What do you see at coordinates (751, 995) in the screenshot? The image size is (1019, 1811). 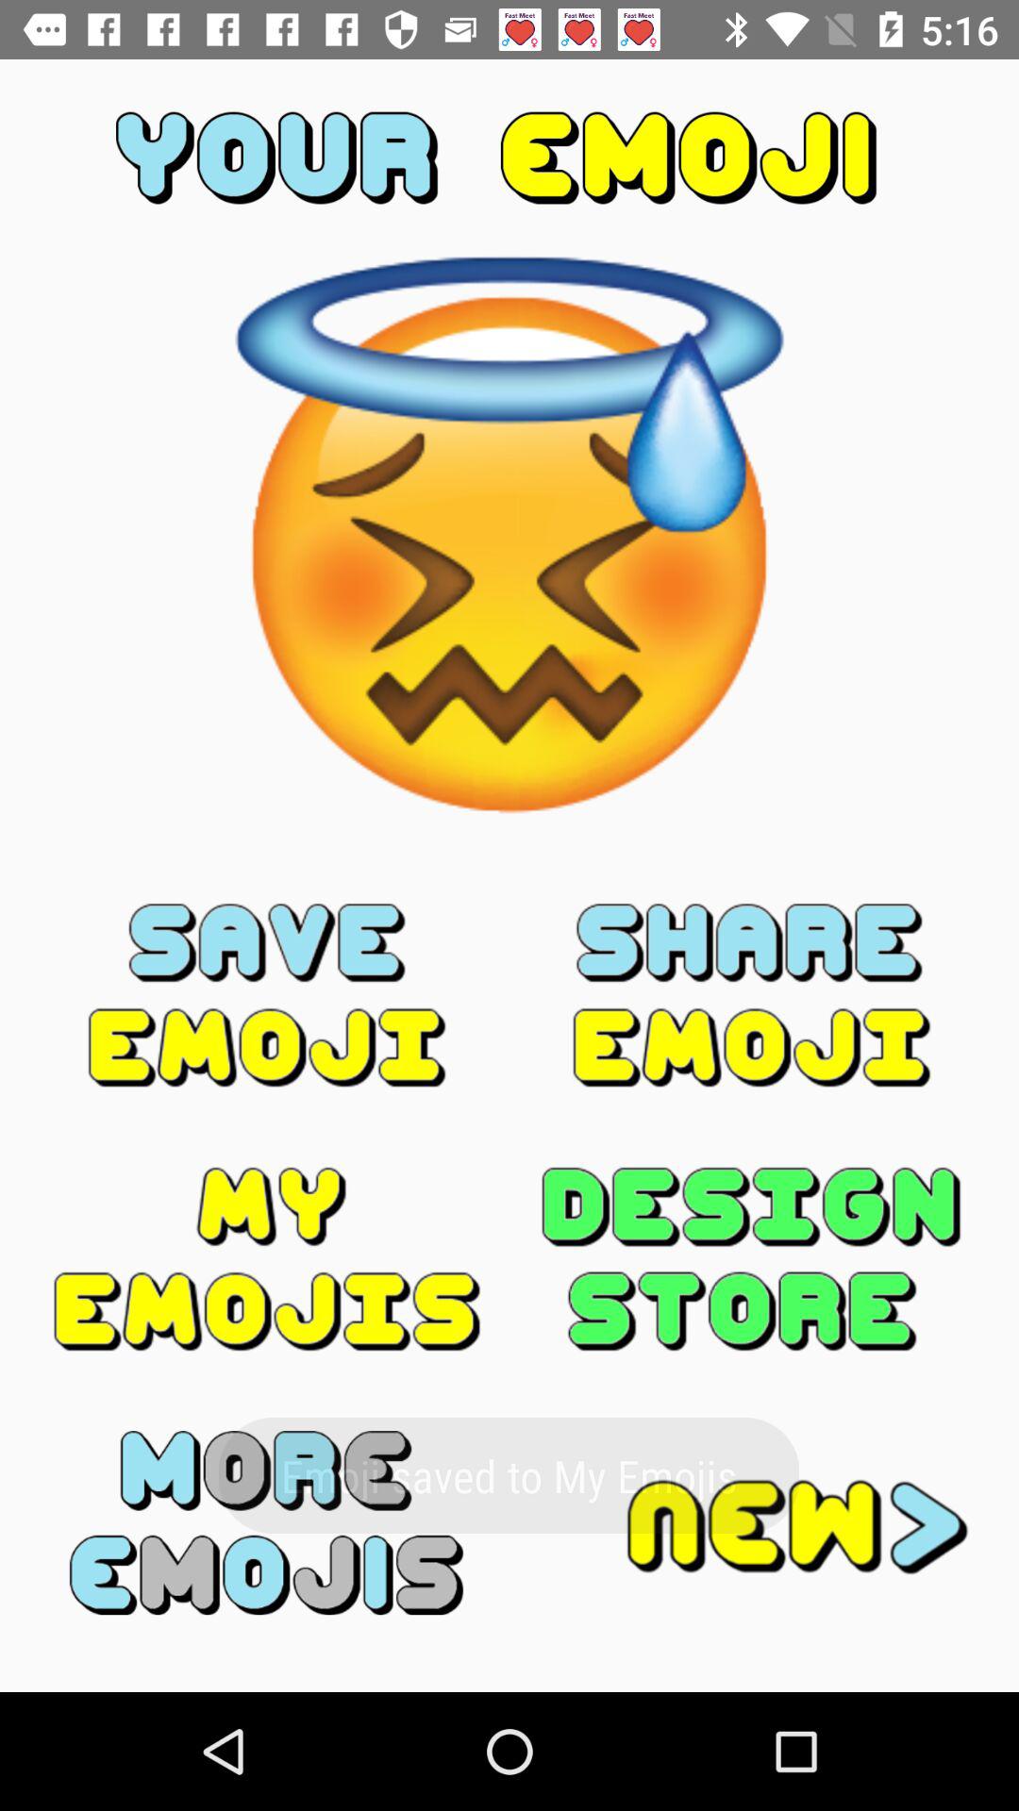 I see `share emoji button` at bounding box center [751, 995].